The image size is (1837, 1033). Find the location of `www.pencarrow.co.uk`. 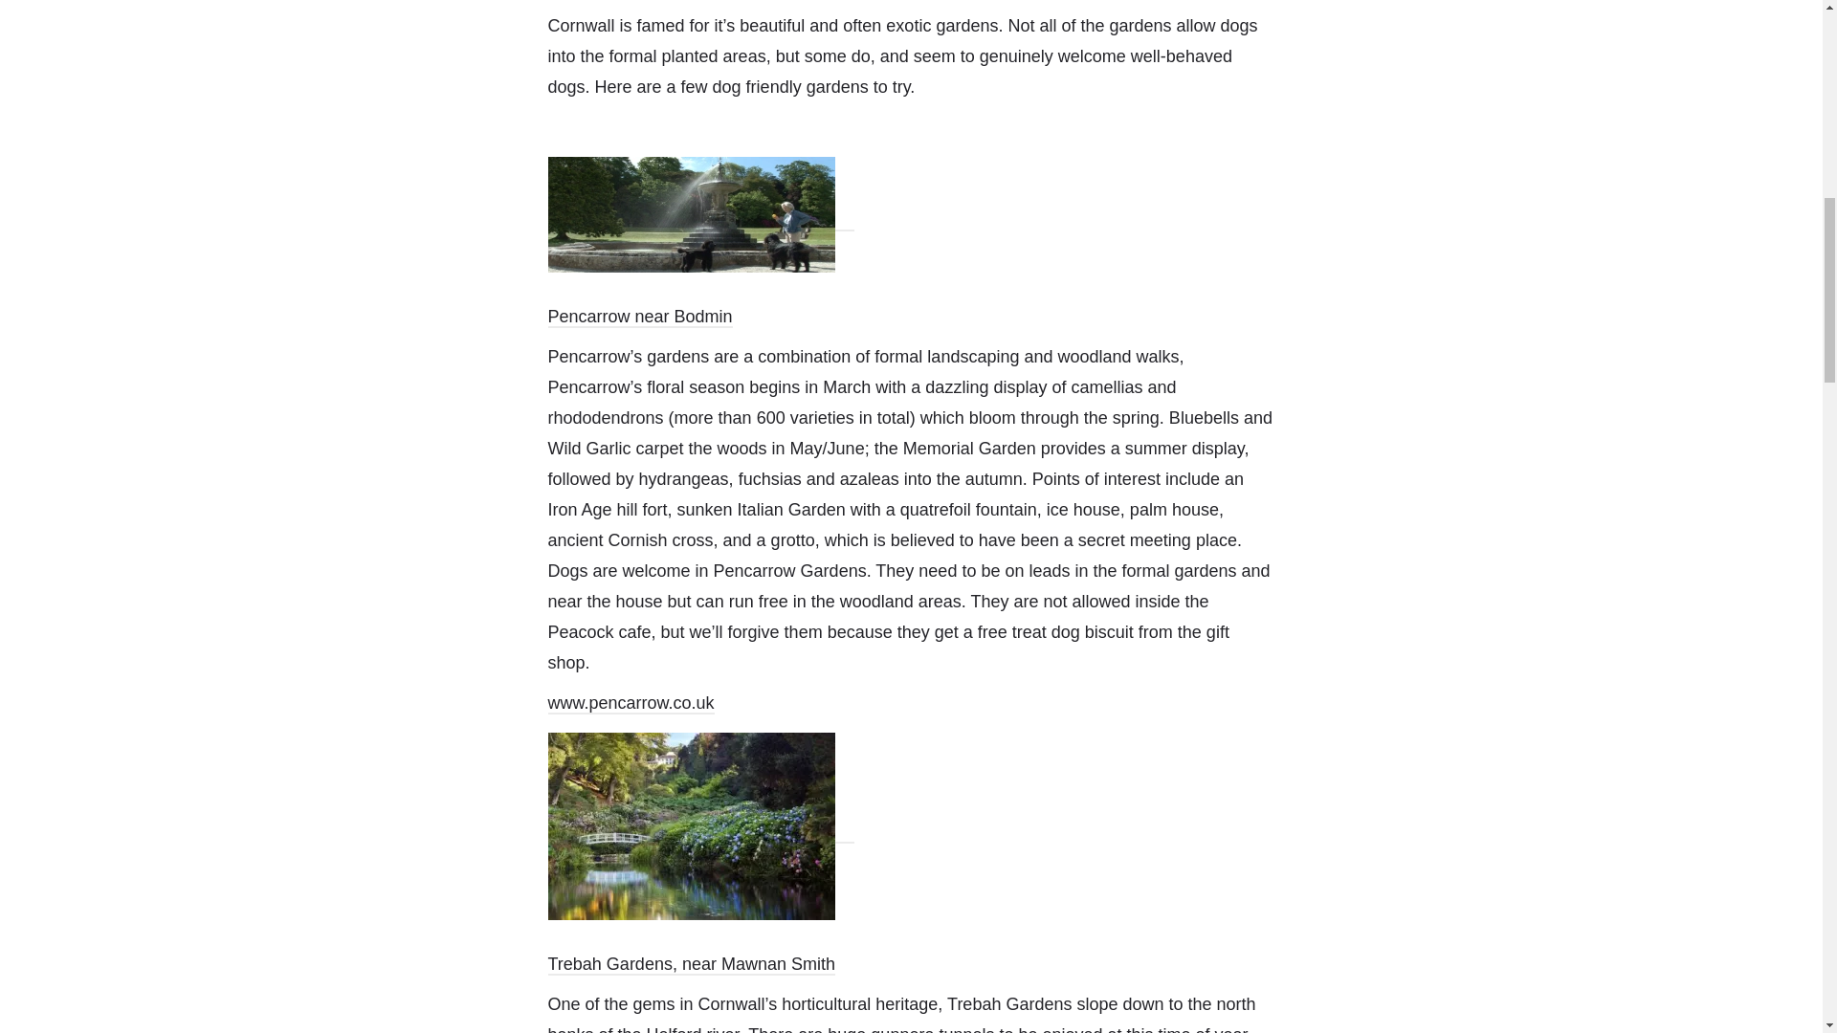

www.pencarrow.co.uk is located at coordinates (631, 704).